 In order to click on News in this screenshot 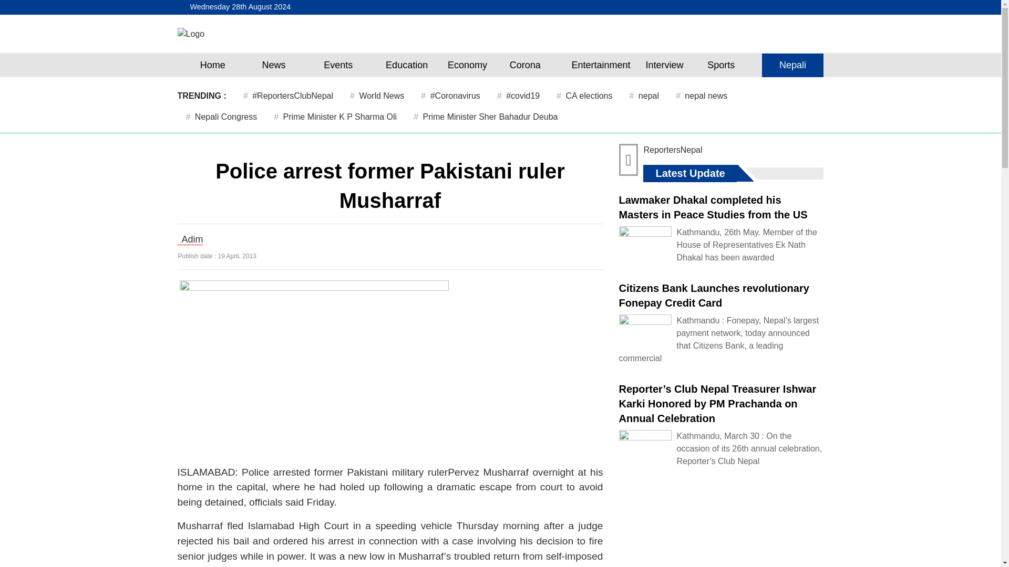, I will do `click(273, 65)`.